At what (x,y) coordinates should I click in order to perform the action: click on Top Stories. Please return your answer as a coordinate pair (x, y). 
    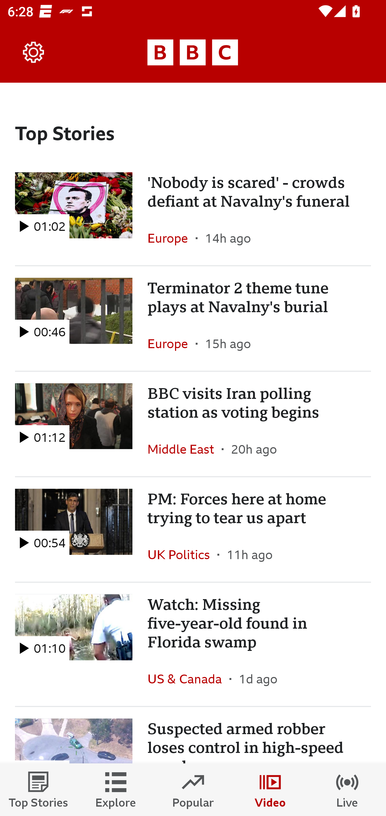
    Looking at the image, I should click on (39, 790).